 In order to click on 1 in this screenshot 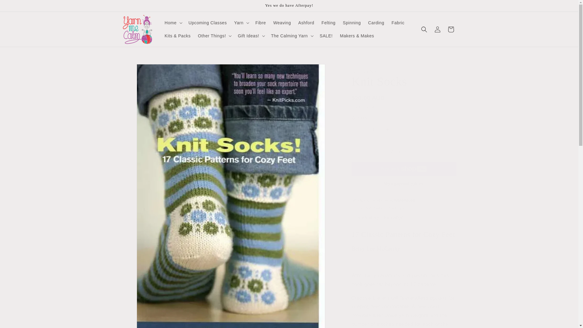, I will do `click(373, 130)`.